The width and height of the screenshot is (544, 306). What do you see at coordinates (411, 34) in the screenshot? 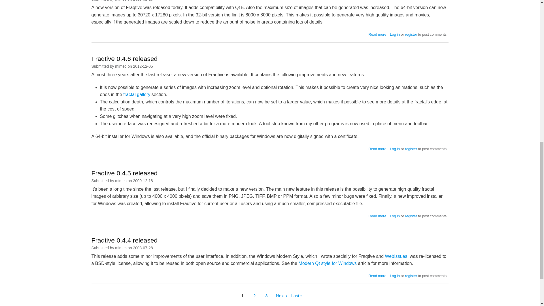
I see `register` at bounding box center [411, 34].